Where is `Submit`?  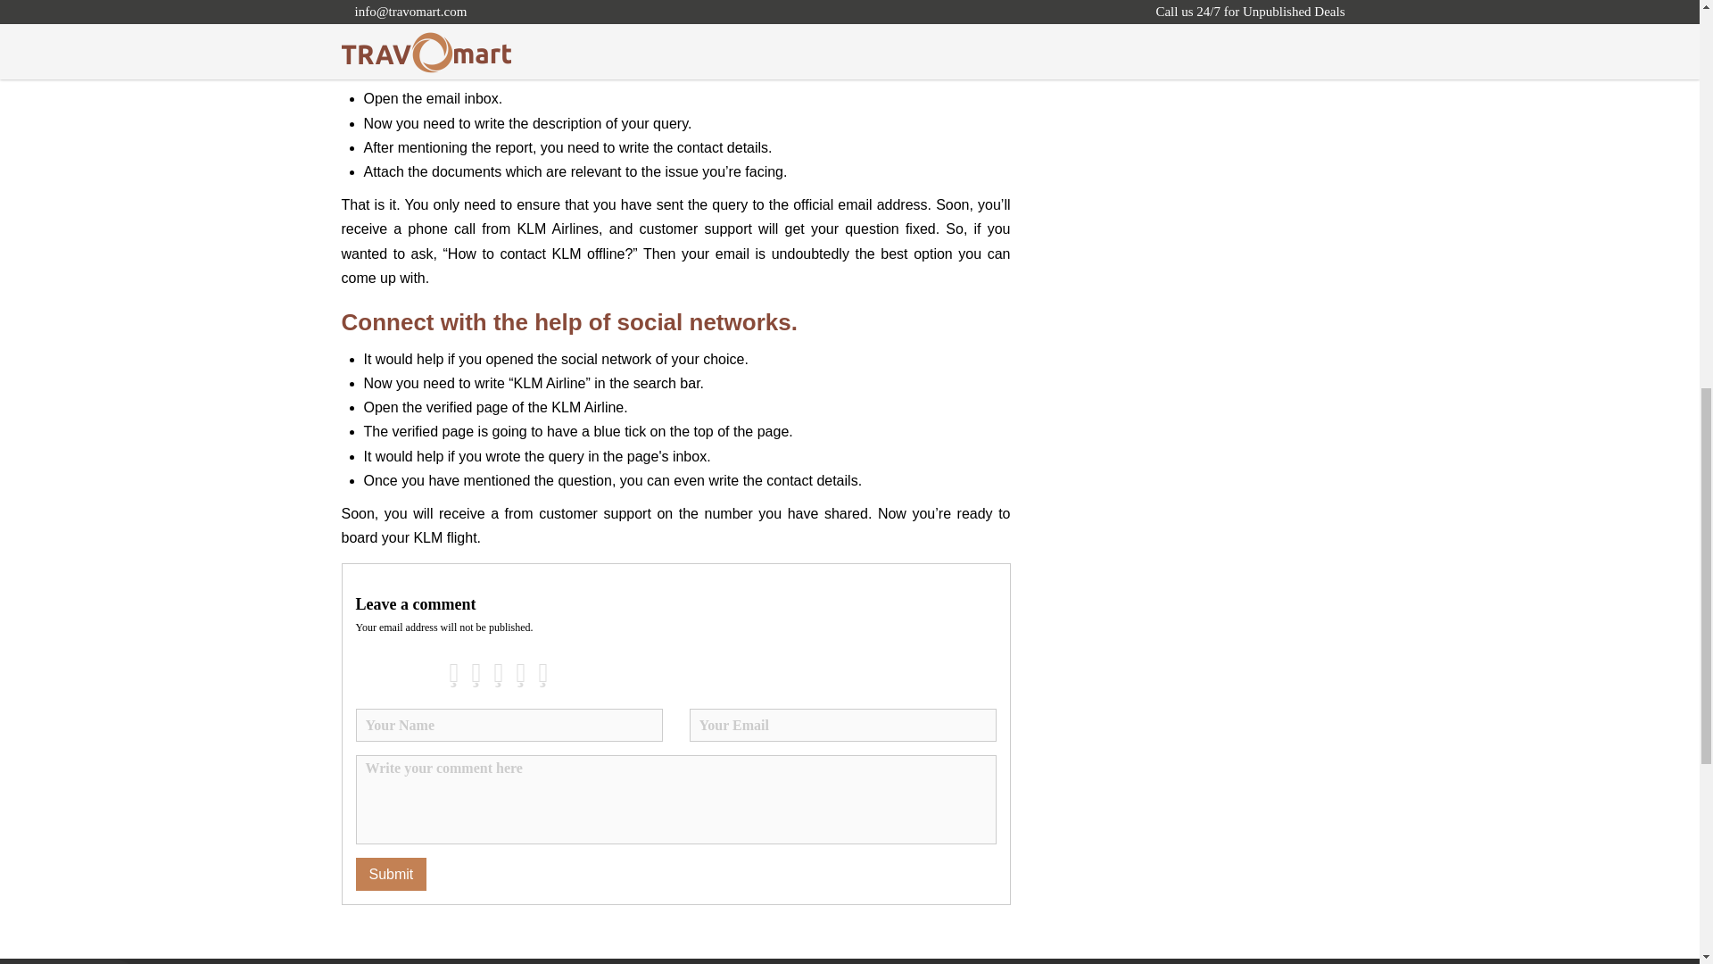 Submit is located at coordinates (391, 874).